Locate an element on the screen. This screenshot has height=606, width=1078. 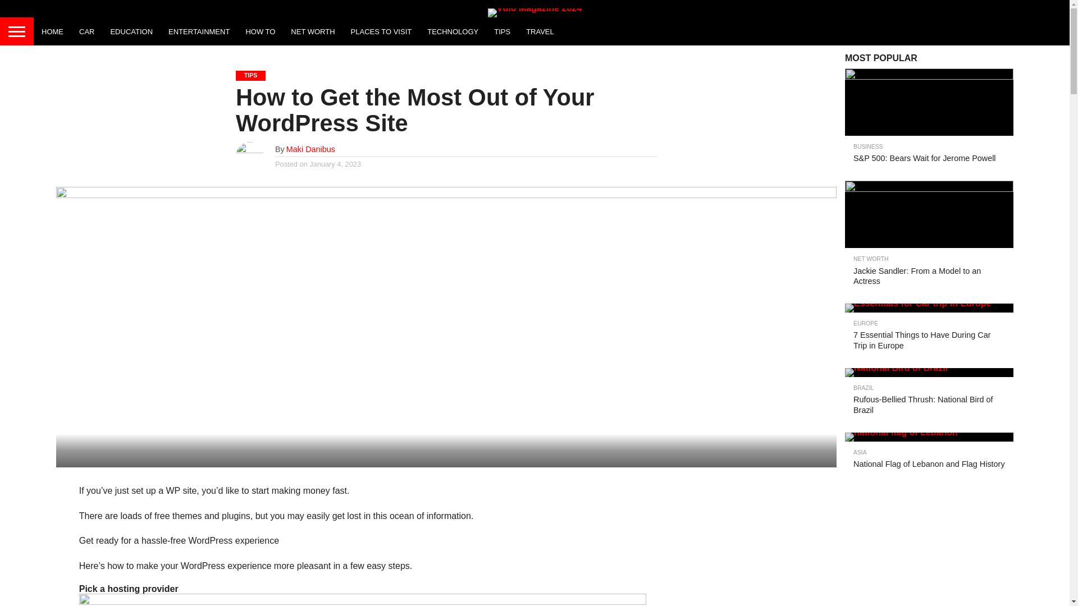
TRAVEL is located at coordinates (540, 31).